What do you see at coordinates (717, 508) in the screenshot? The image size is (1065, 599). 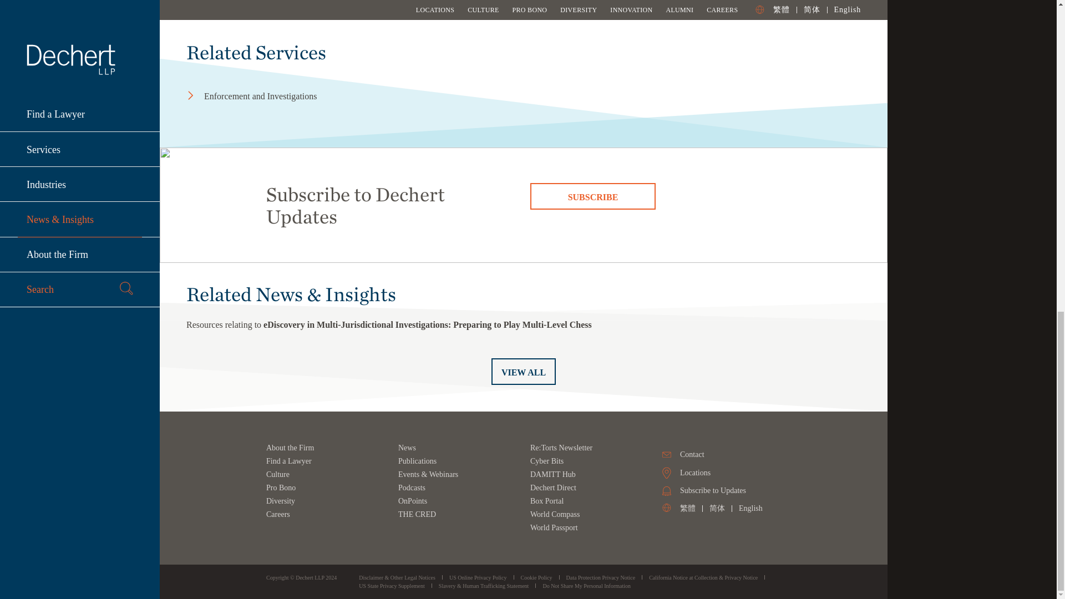 I see `Simplified Chinese` at bounding box center [717, 508].